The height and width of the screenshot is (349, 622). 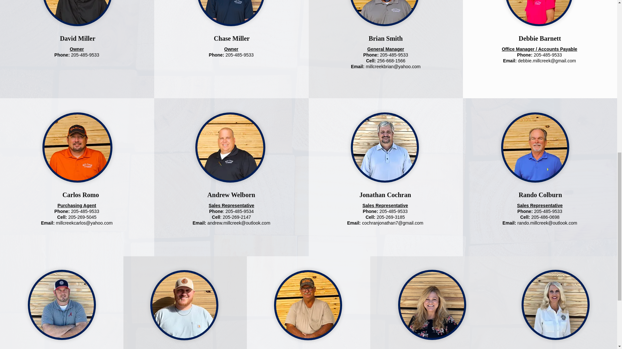 What do you see at coordinates (77, 147) in the screenshot?
I see `guy2.jpg` at bounding box center [77, 147].